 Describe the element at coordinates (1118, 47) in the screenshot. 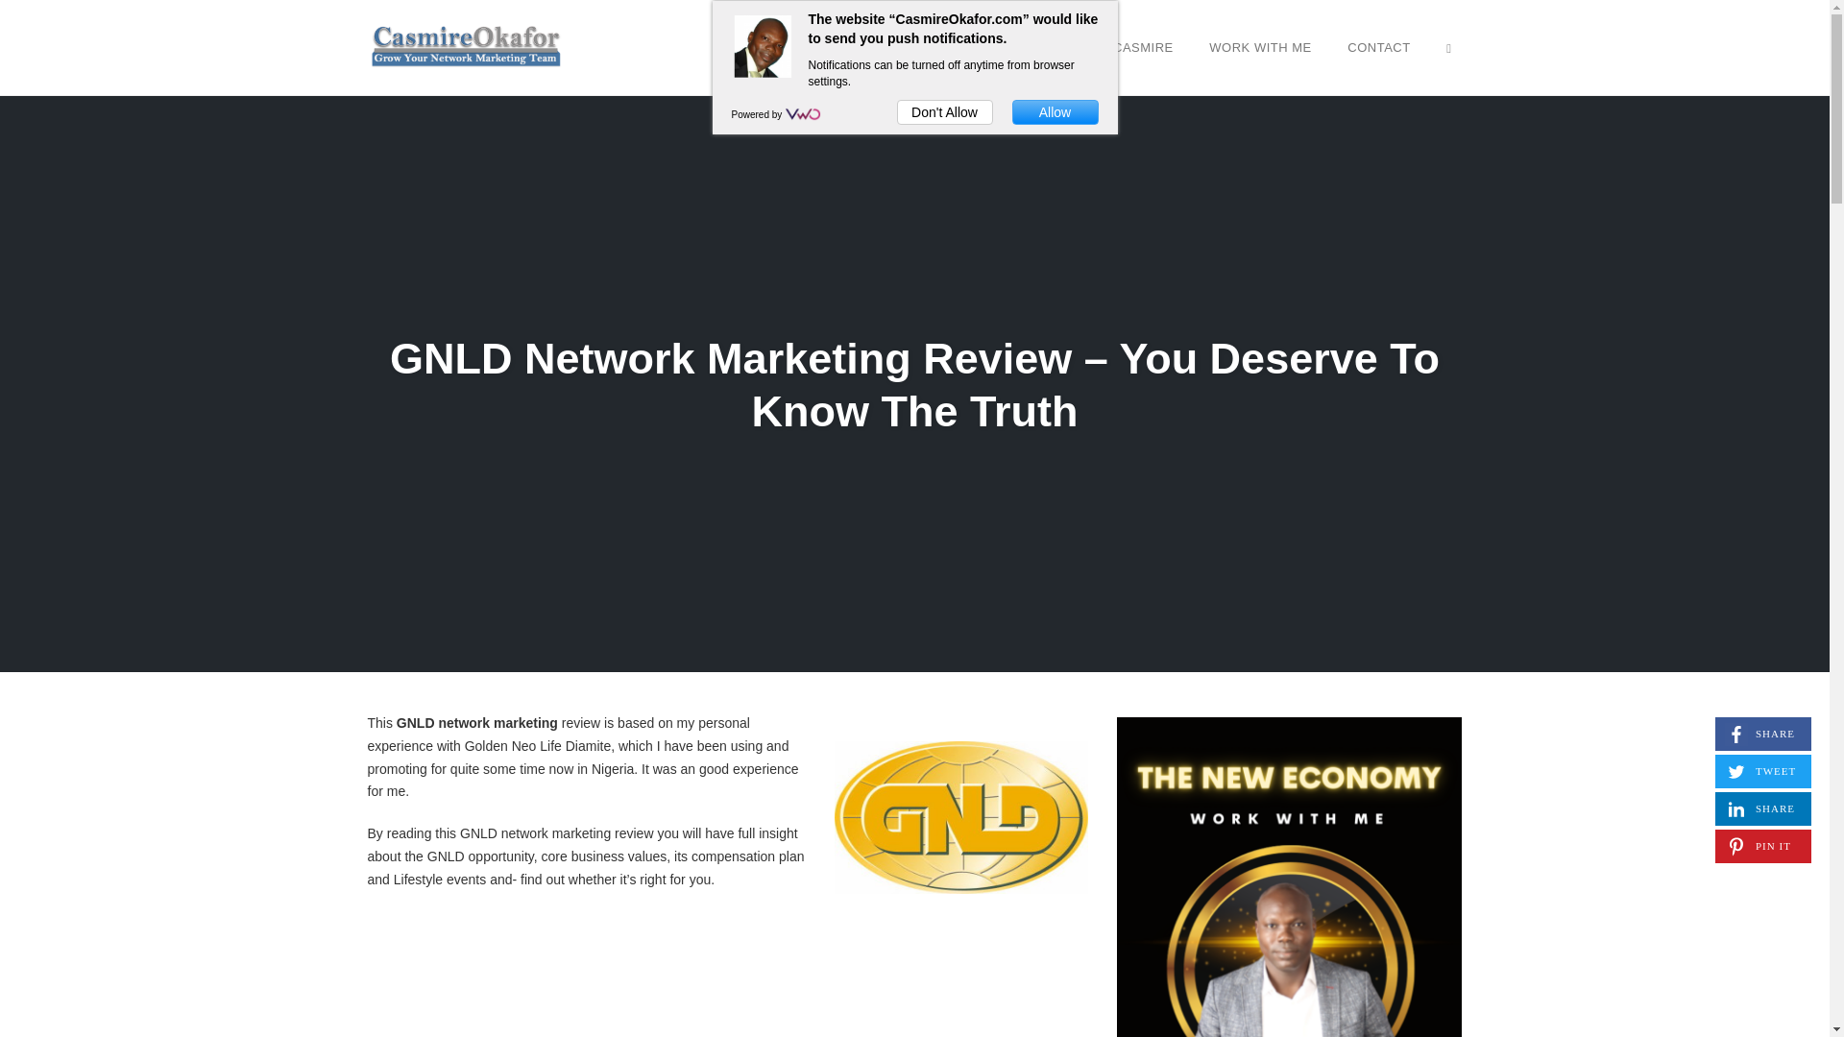

I see `ABOUT CASMIRE` at that location.